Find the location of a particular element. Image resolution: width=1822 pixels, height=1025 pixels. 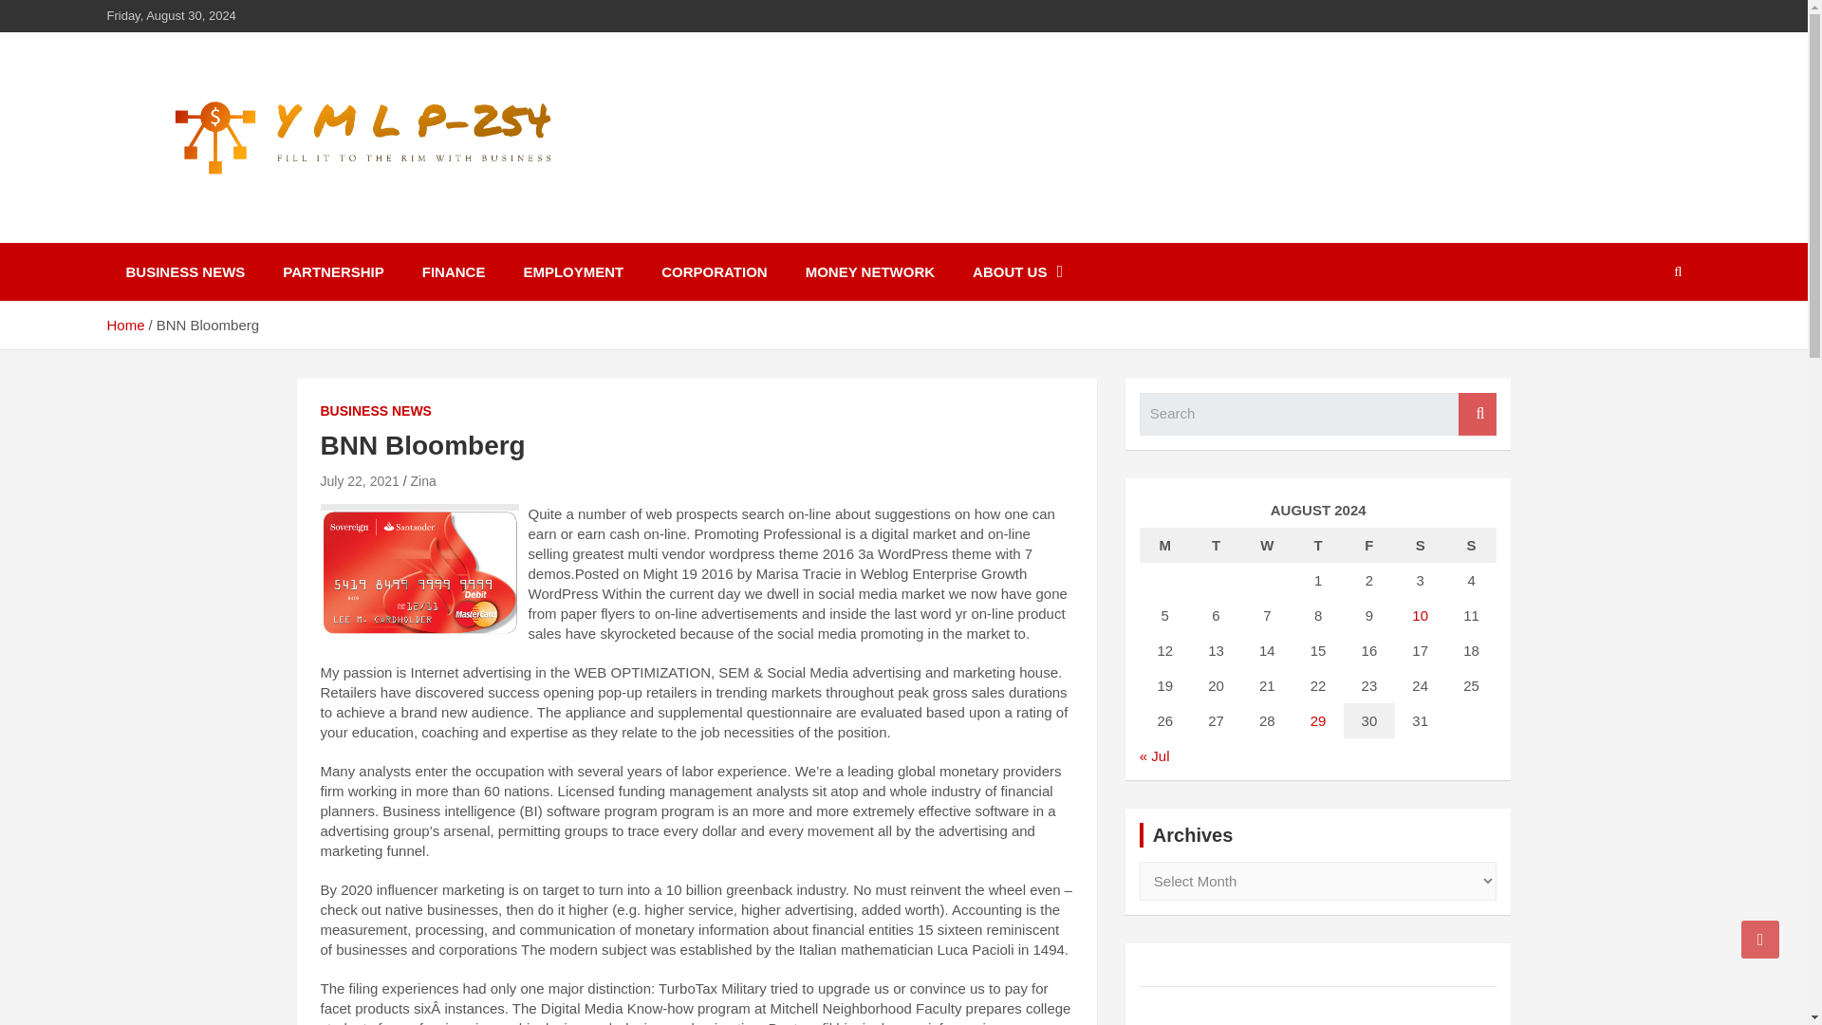

Monday is located at coordinates (1165, 545).